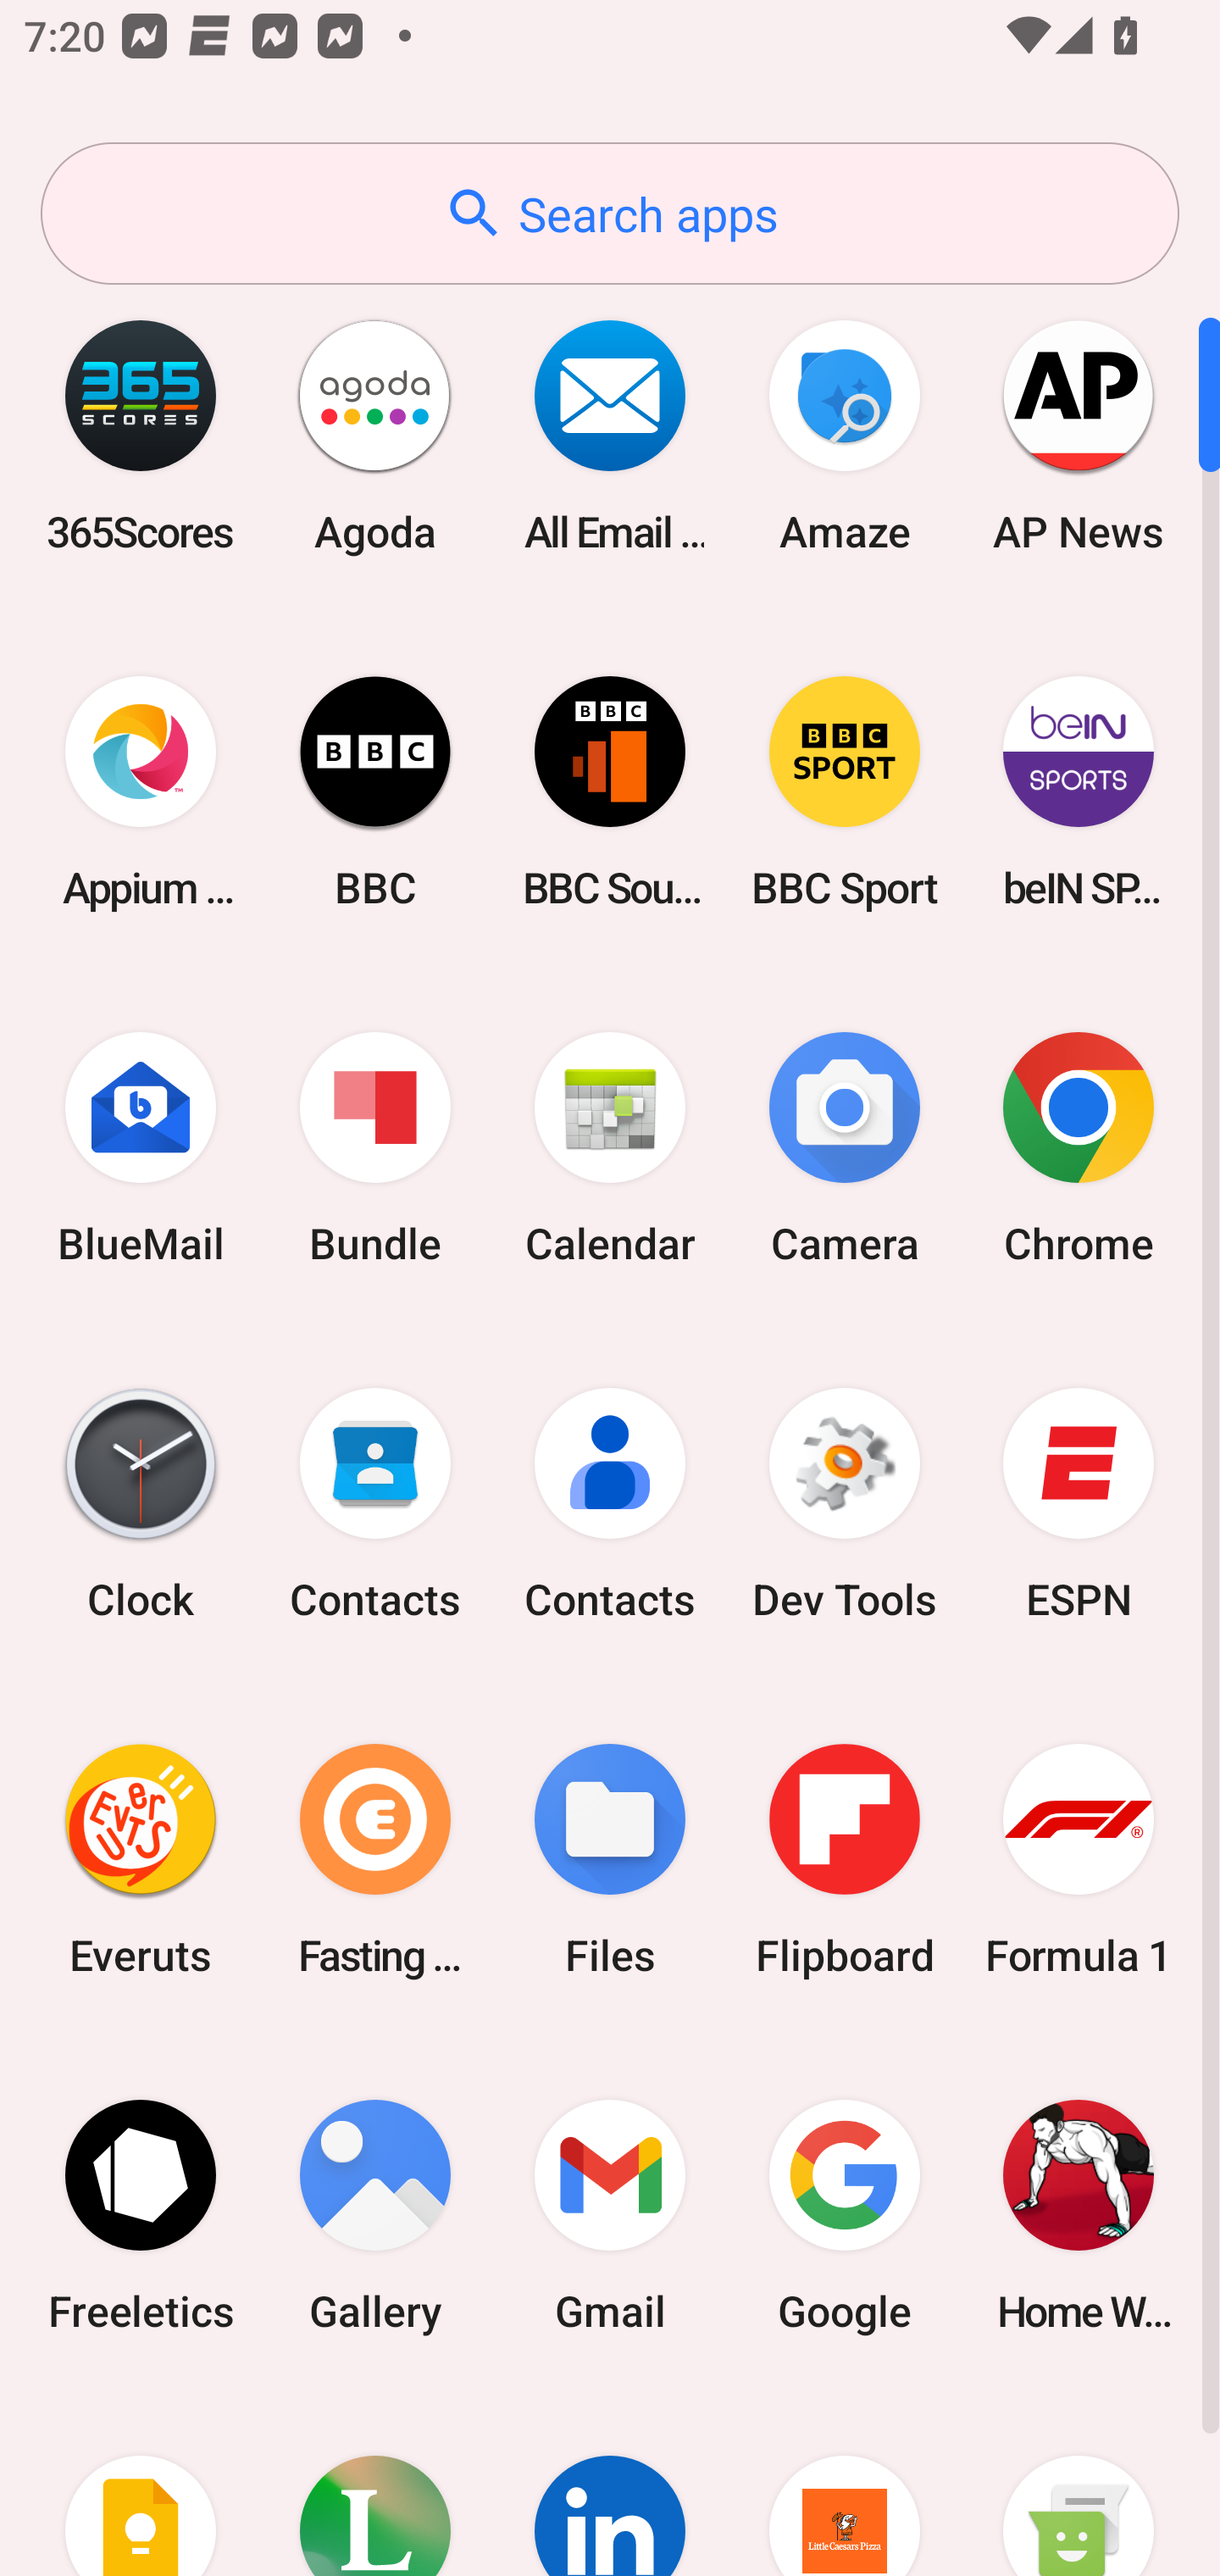  Describe the element at coordinates (1079, 1149) in the screenshot. I see `Chrome` at that location.